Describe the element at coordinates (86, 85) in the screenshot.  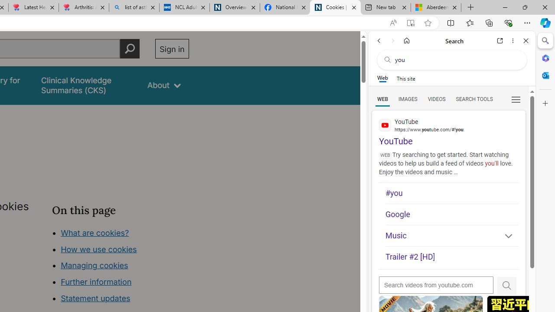
I see `false` at that location.